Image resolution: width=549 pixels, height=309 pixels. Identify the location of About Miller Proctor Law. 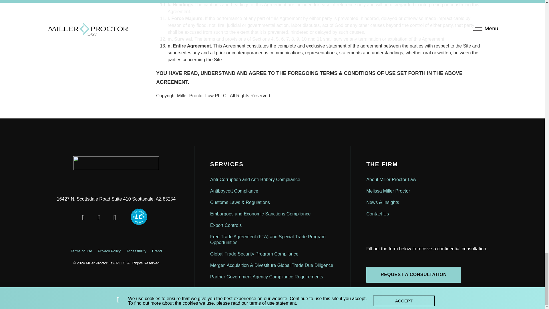
(428, 180).